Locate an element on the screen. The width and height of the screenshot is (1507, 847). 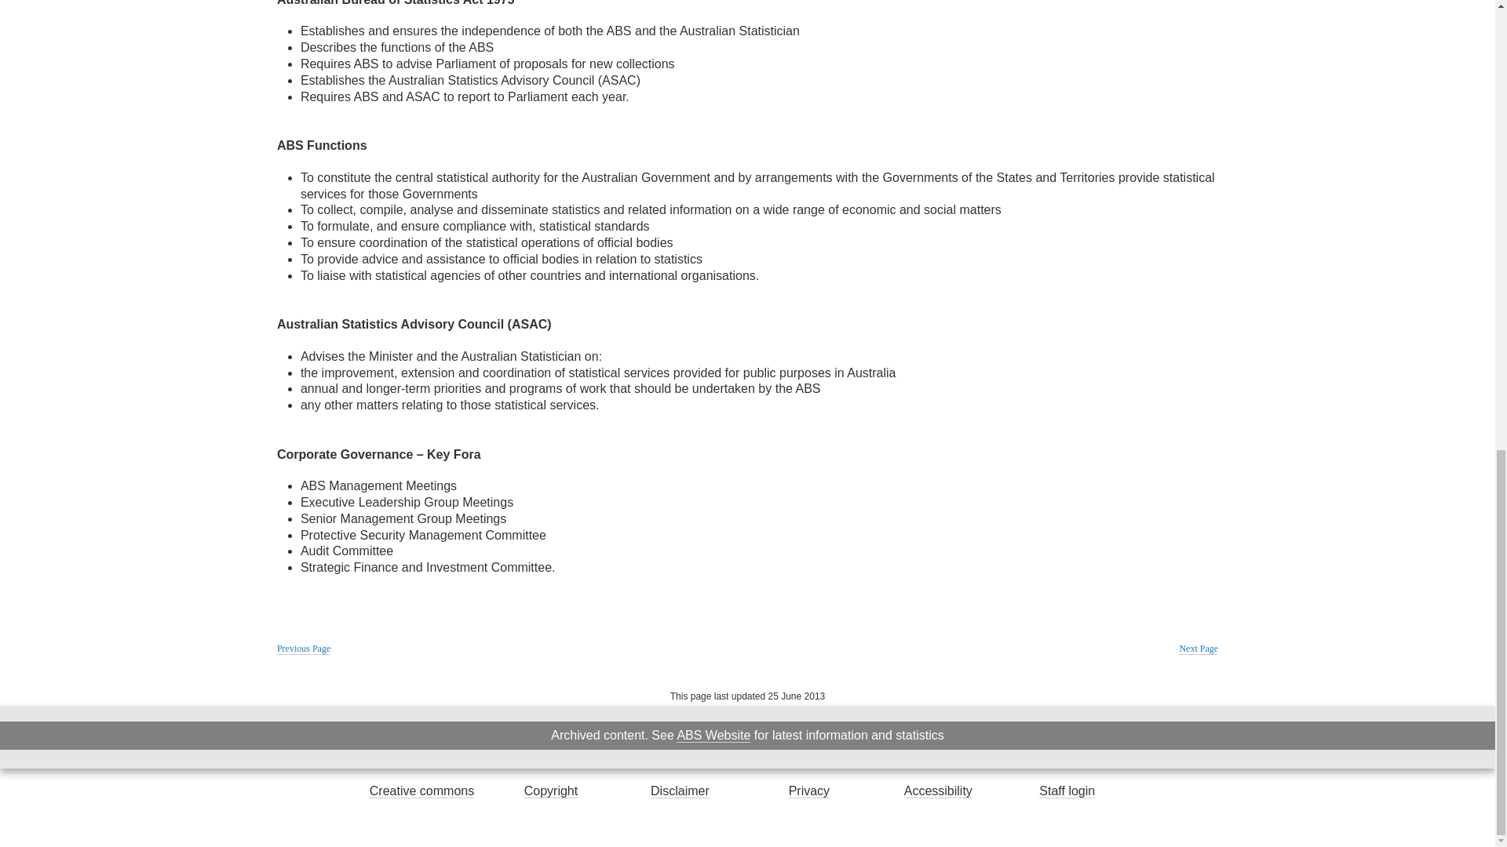
Creative commons is located at coordinates (421, 791).